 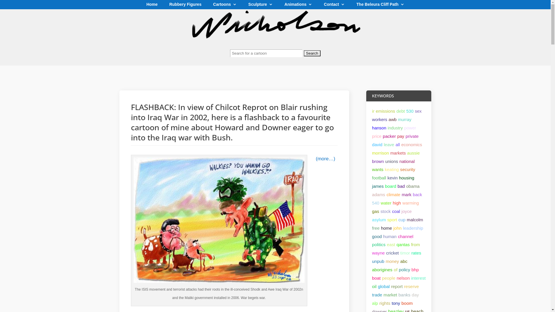 I want to click on of, so click(x=395, y=270).